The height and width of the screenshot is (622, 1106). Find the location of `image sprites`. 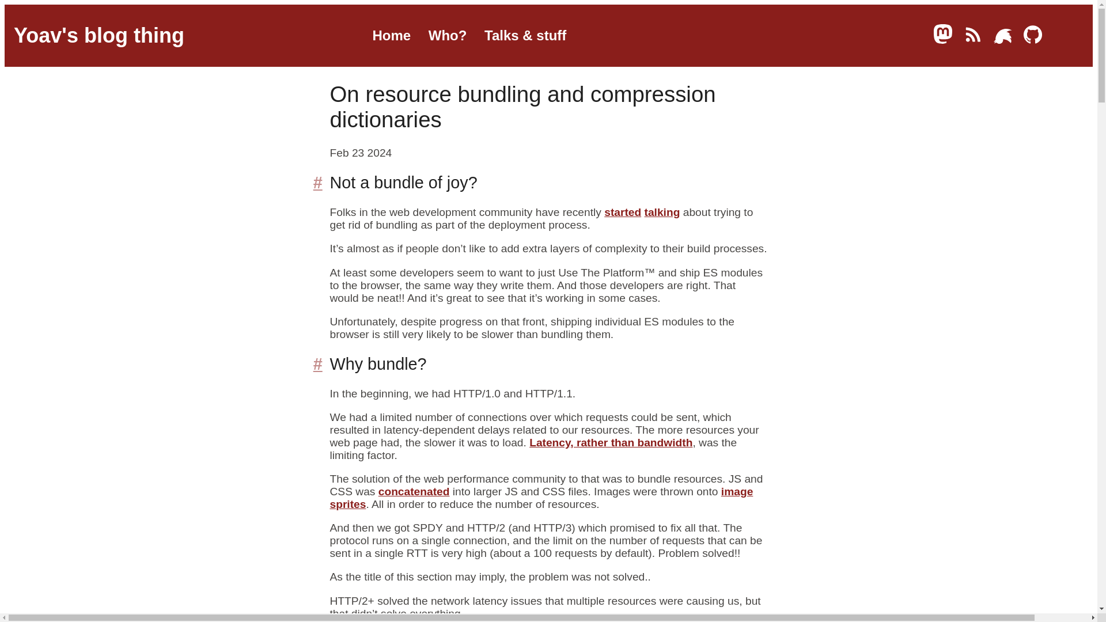

image sprites is located at coordinates (541, 498).